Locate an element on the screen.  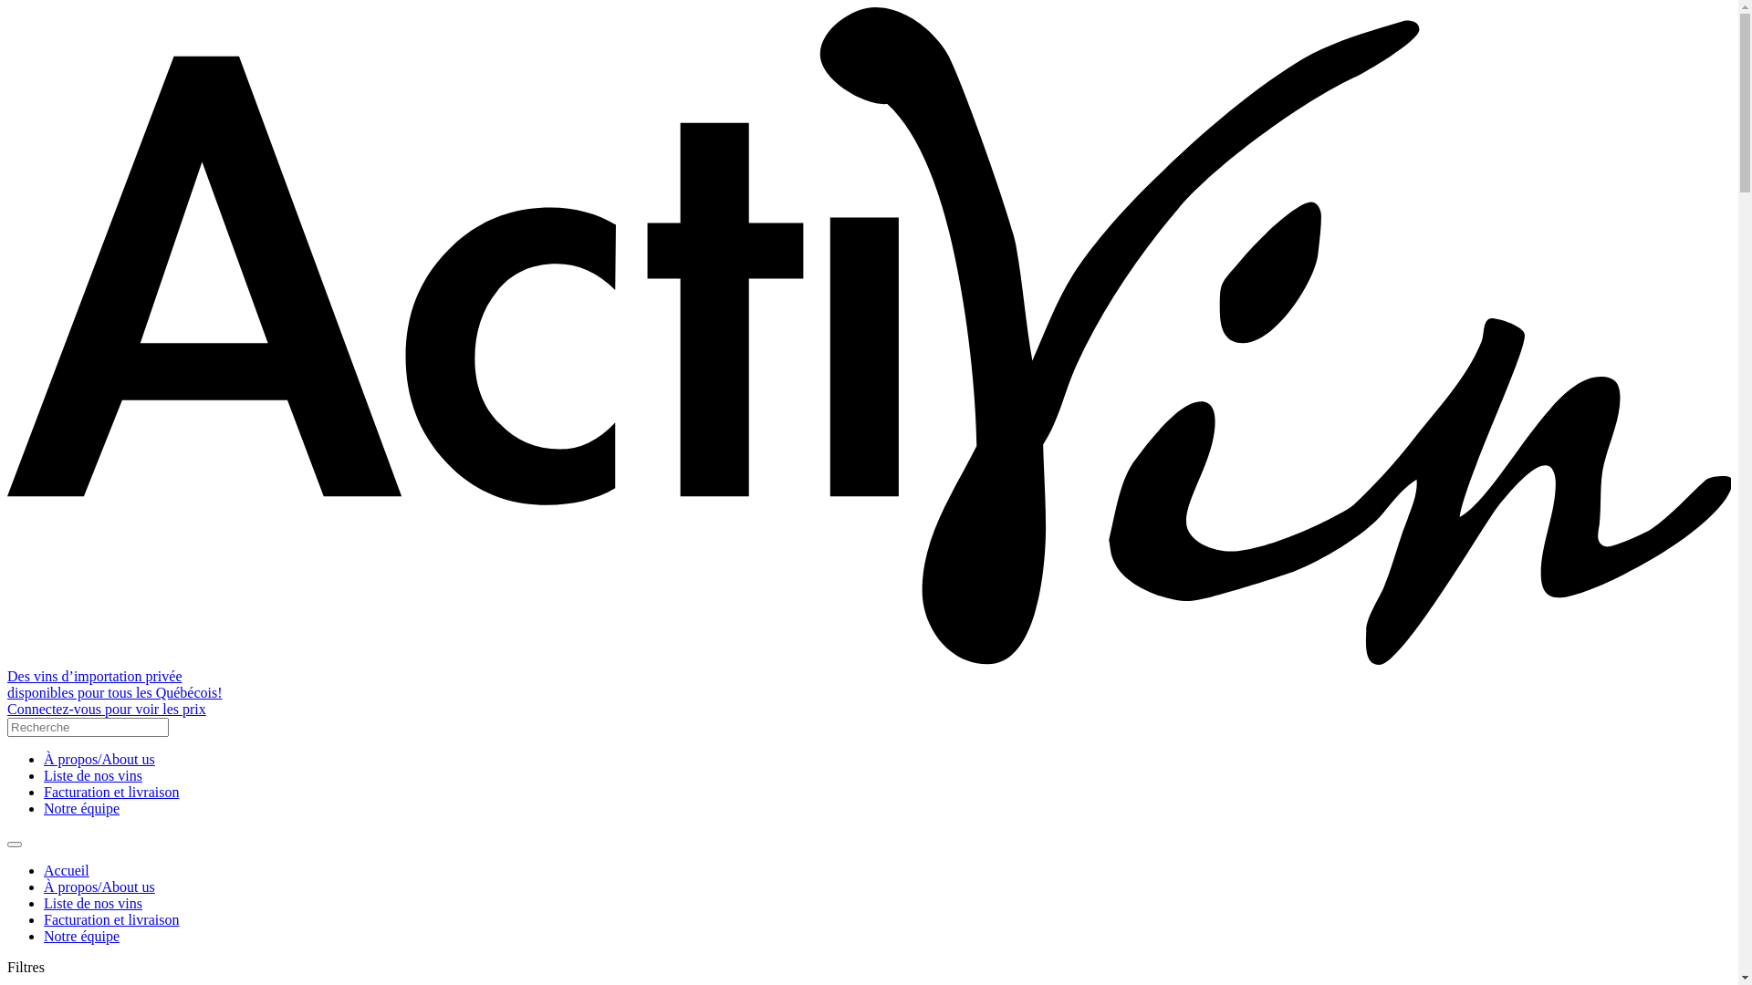
Accueil is located at coordinates (67, 870).